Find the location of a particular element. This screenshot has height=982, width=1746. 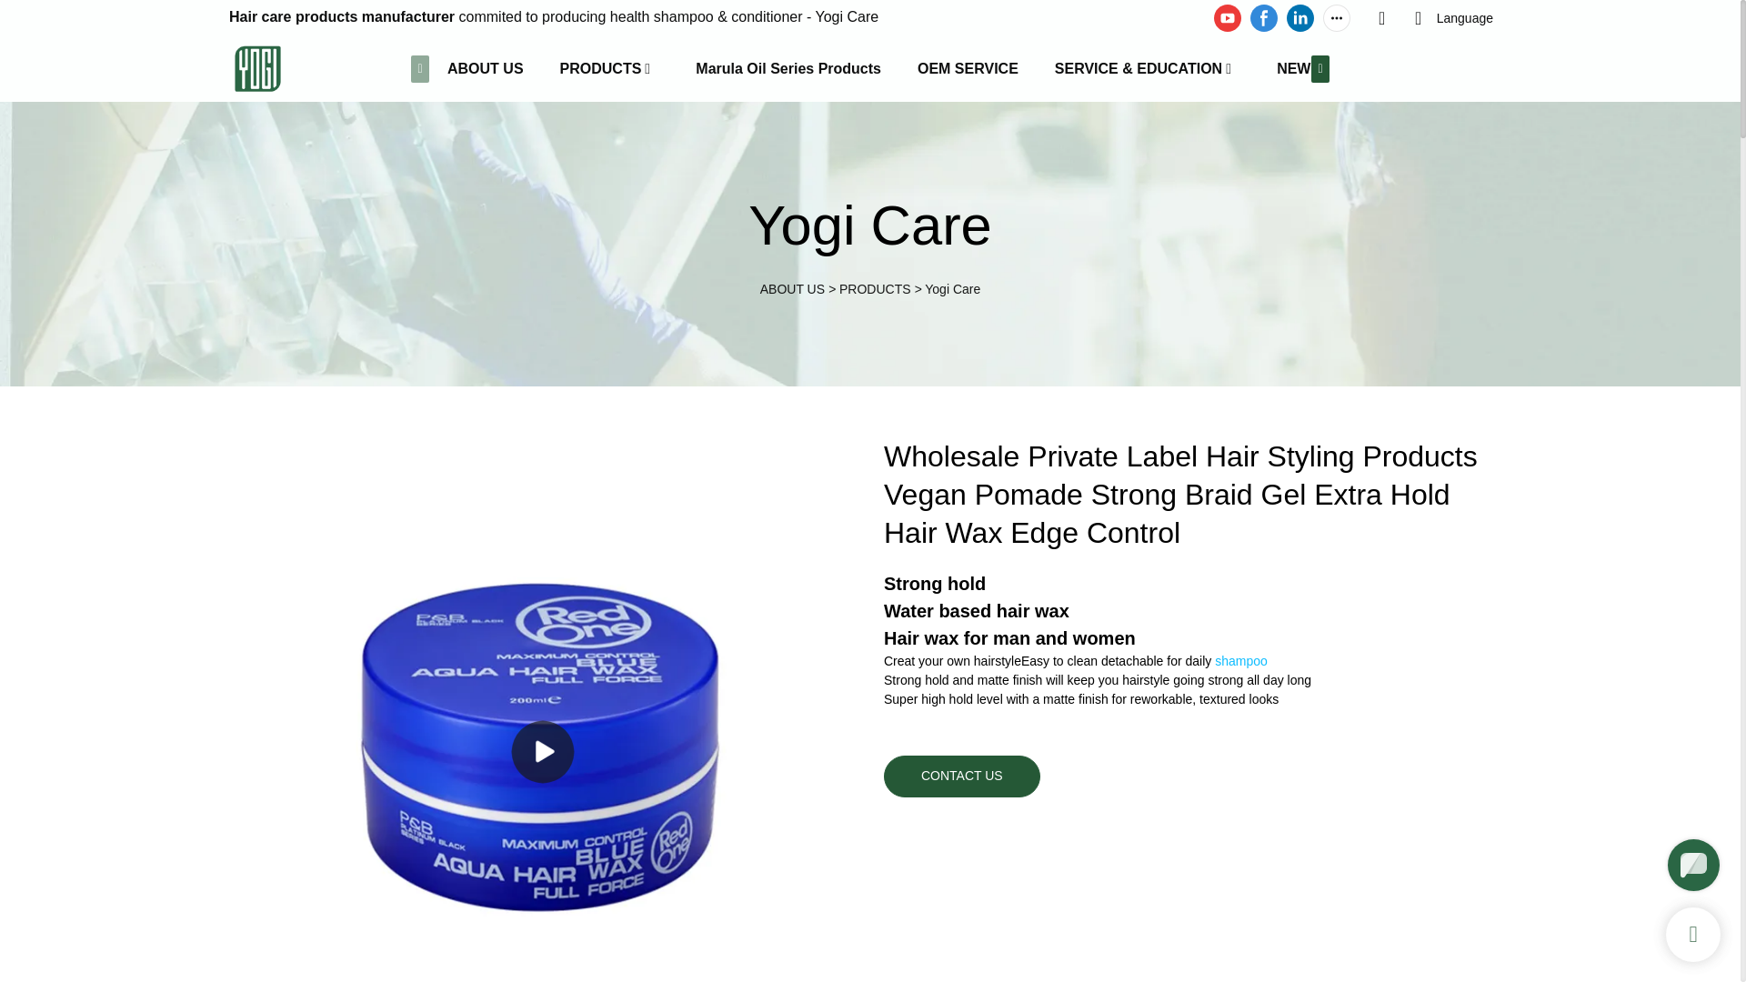

youtube is located at coordinates (1228, 18).